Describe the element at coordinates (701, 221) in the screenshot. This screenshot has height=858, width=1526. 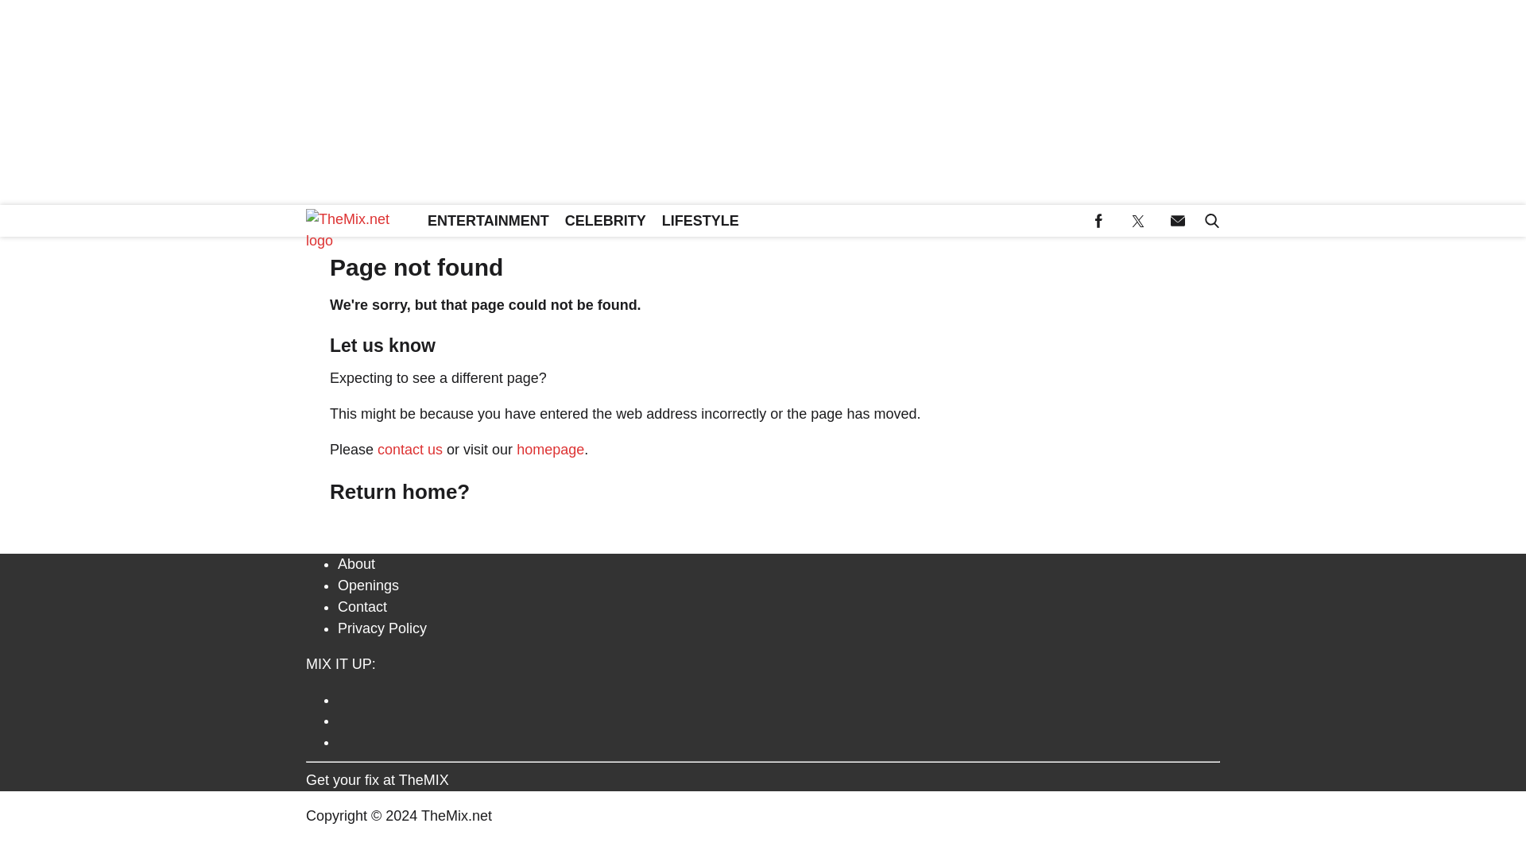
I see `LIFESTYLE` at that location.